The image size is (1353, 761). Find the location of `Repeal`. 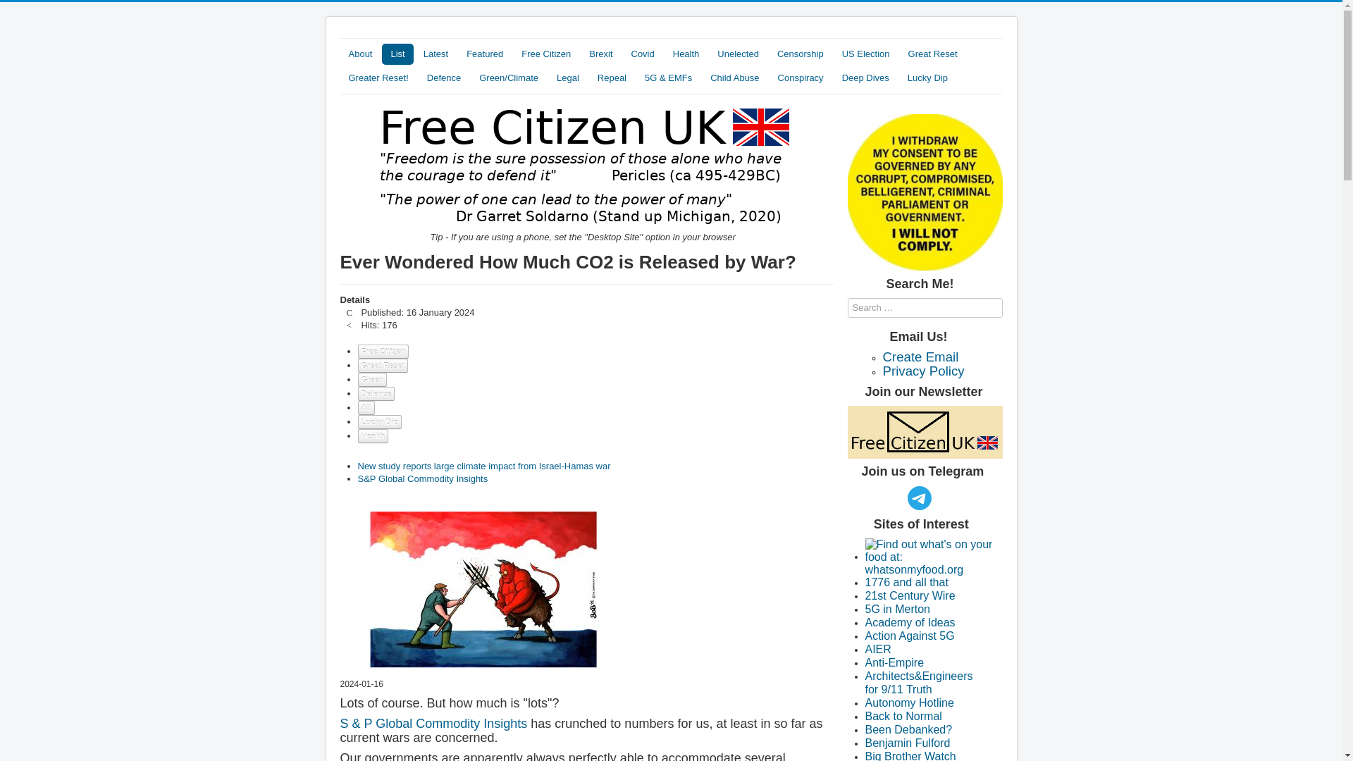

Repeal is located at coordinates (612, 78).